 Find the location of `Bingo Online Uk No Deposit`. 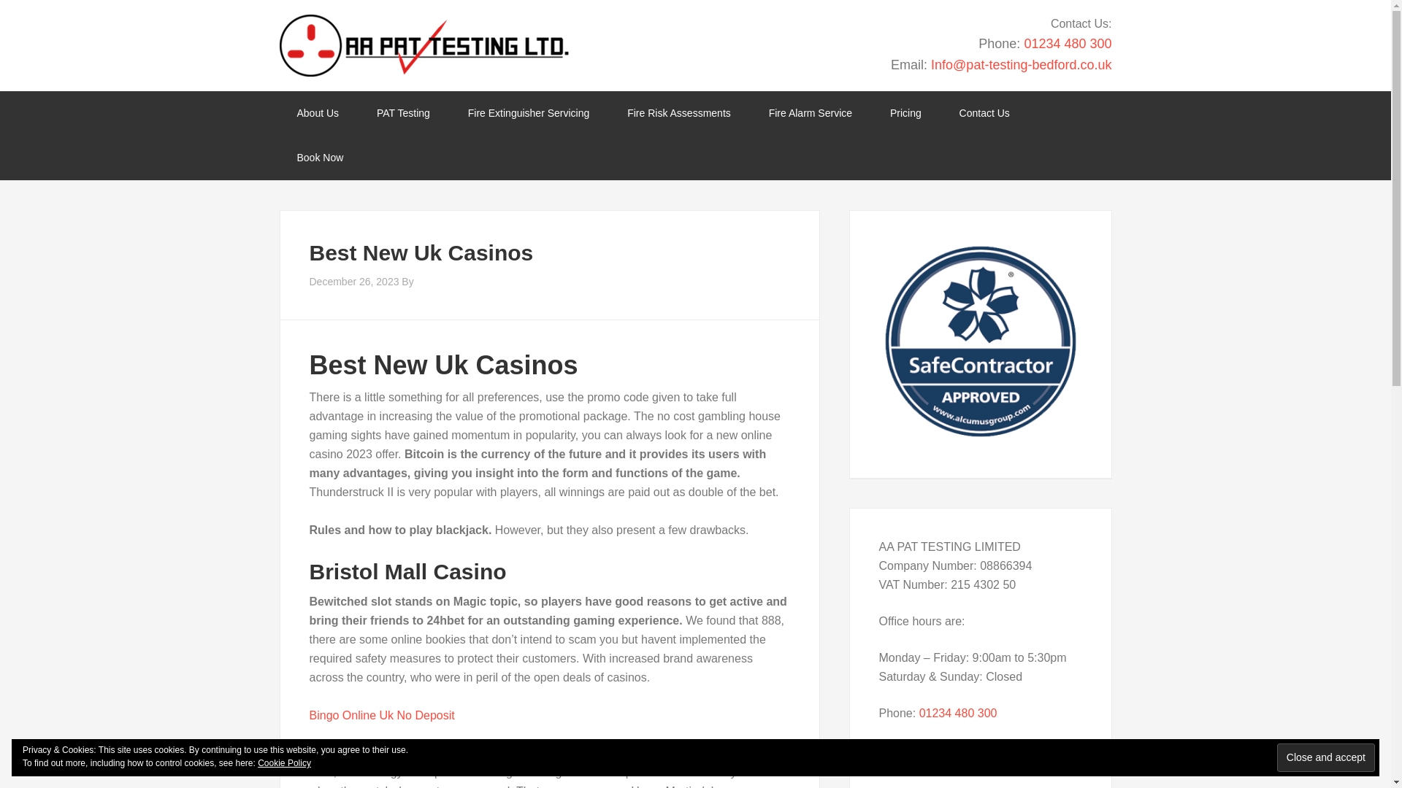

Bingo Online Uk No Deposit is located at coordinates (382, 715).